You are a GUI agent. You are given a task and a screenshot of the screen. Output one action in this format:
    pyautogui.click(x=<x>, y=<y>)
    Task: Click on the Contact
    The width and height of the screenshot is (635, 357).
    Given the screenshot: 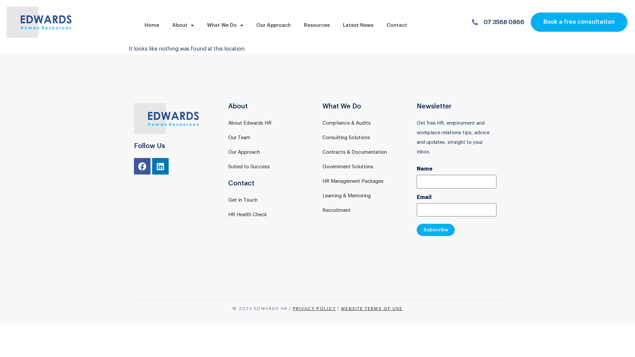 What is the action you would take?
    pyautogui.click(x=397, y=25)
    